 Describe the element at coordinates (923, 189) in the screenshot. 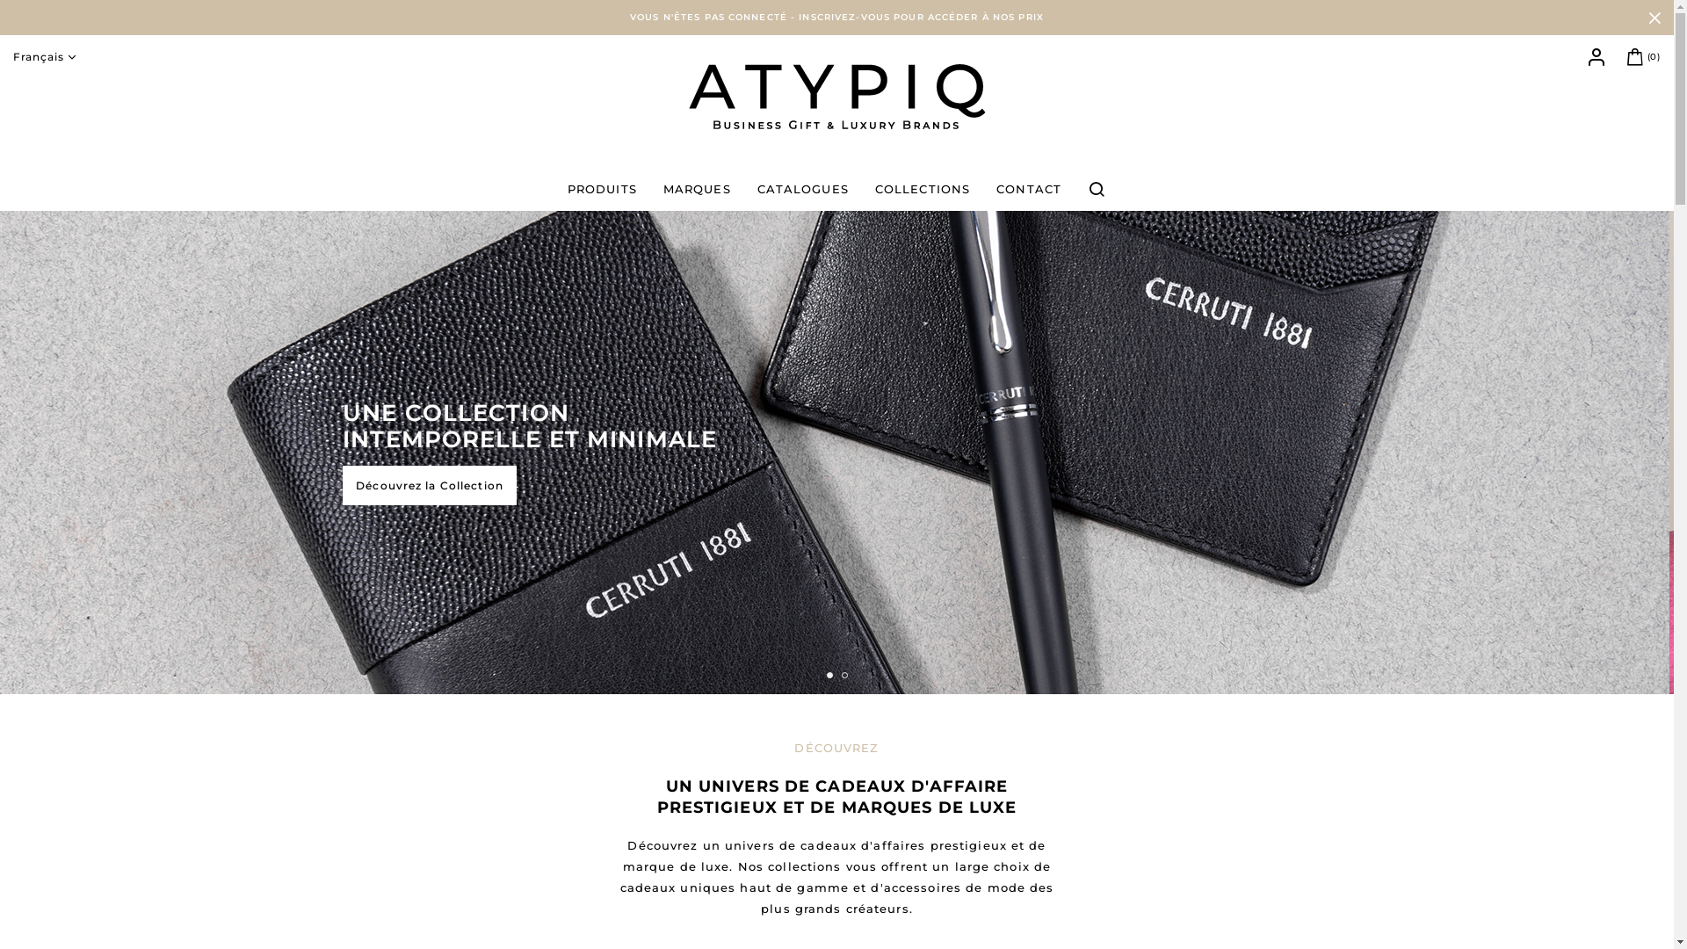

I see `COLLECTIONS` at that location.